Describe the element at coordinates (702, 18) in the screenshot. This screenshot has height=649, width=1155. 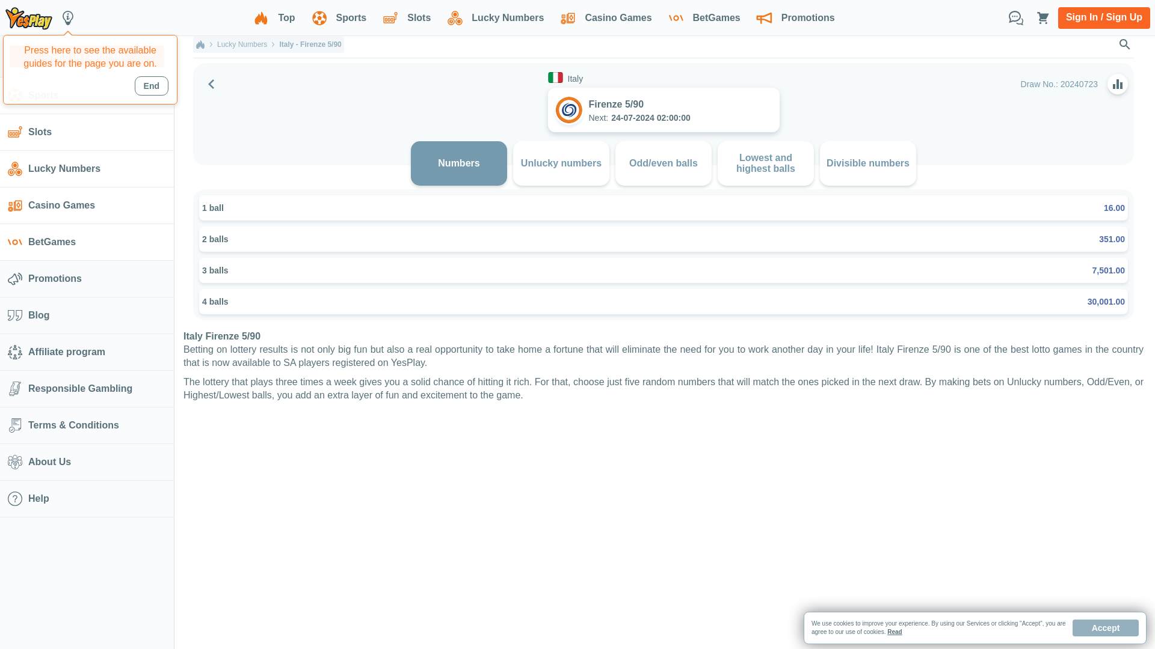
I see `BetGames` at that location.